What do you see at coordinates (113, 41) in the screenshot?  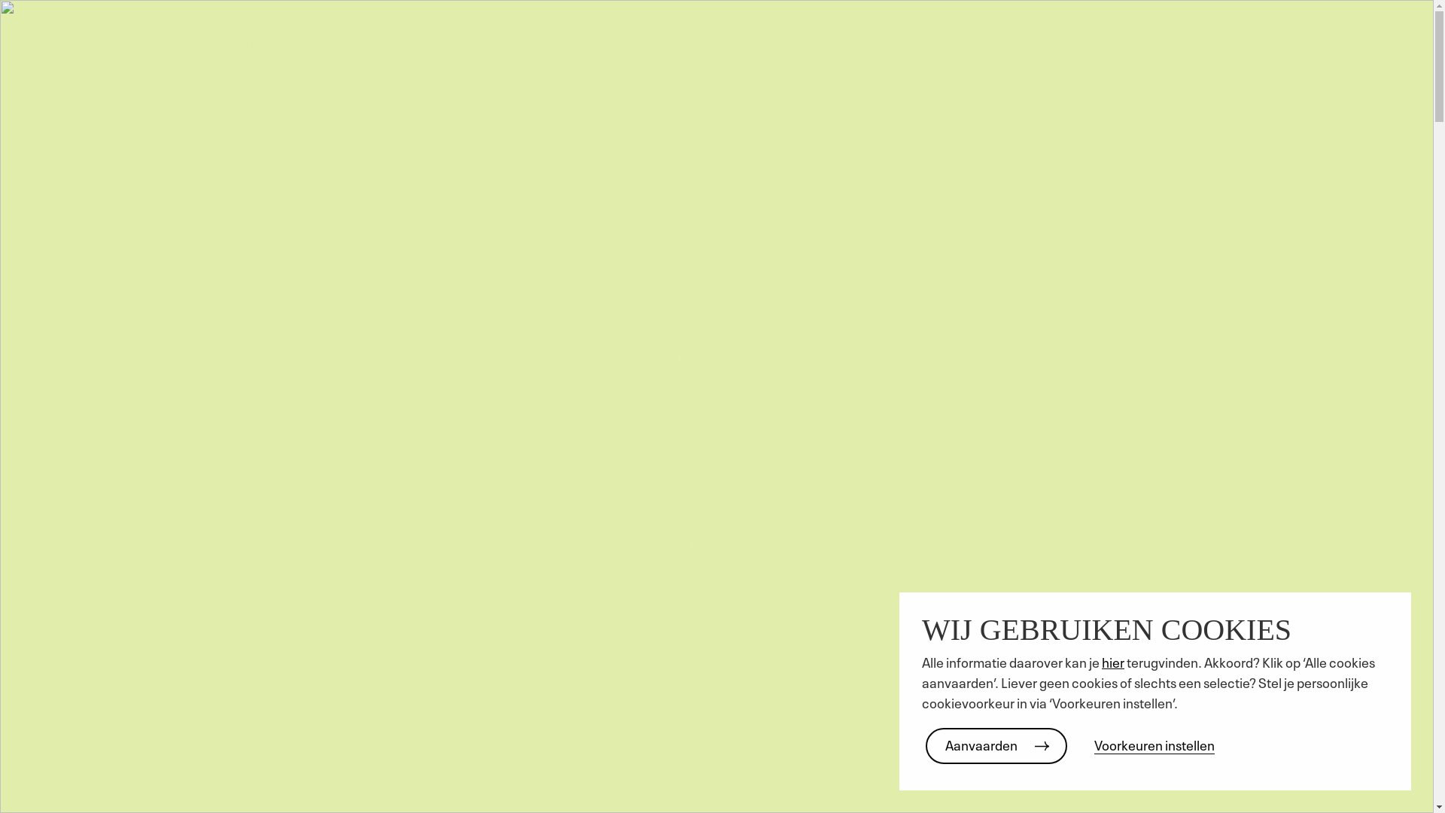 I see `Circus doen` at bounding box center [113, 41].